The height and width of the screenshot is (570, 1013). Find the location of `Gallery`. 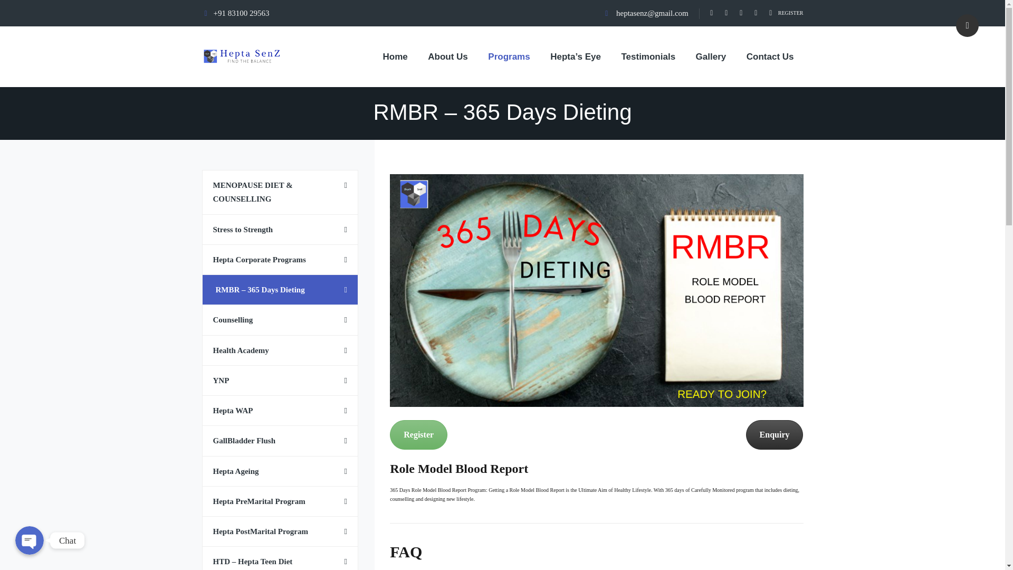

Gallery is located at coordinates (711, 56).